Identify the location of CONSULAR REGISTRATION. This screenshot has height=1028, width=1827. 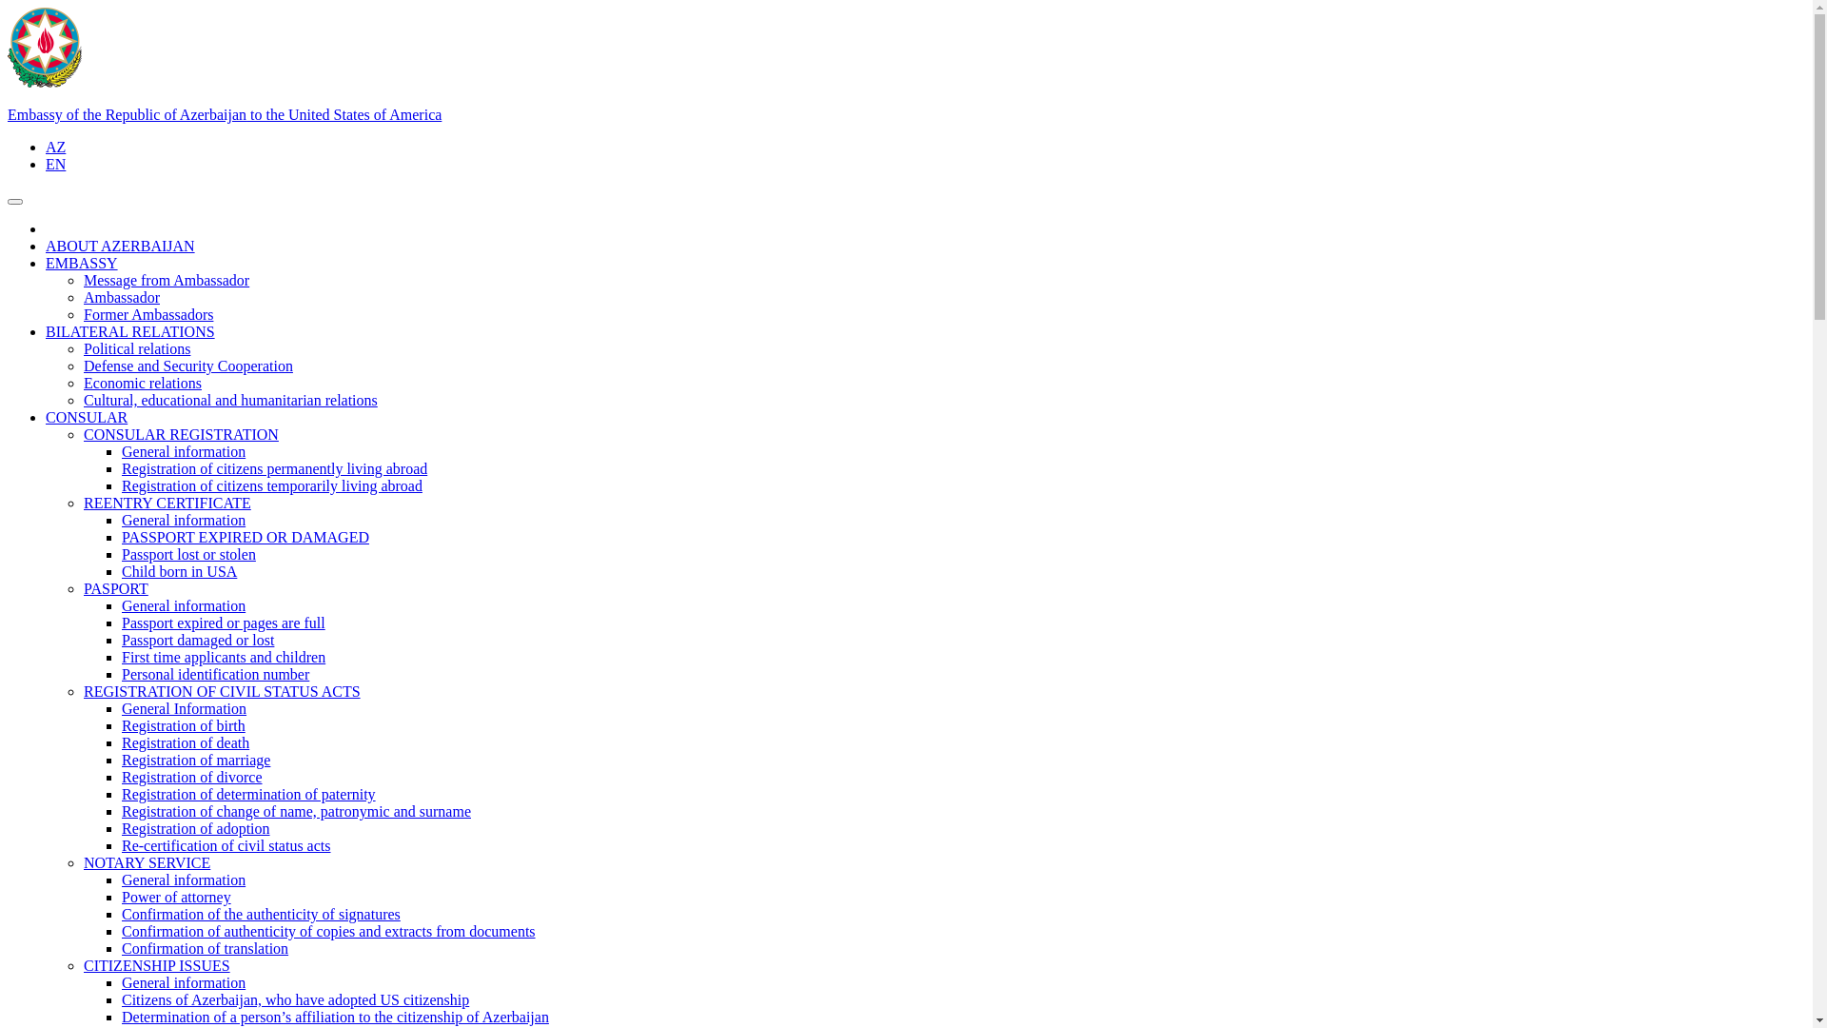
(181, 434).